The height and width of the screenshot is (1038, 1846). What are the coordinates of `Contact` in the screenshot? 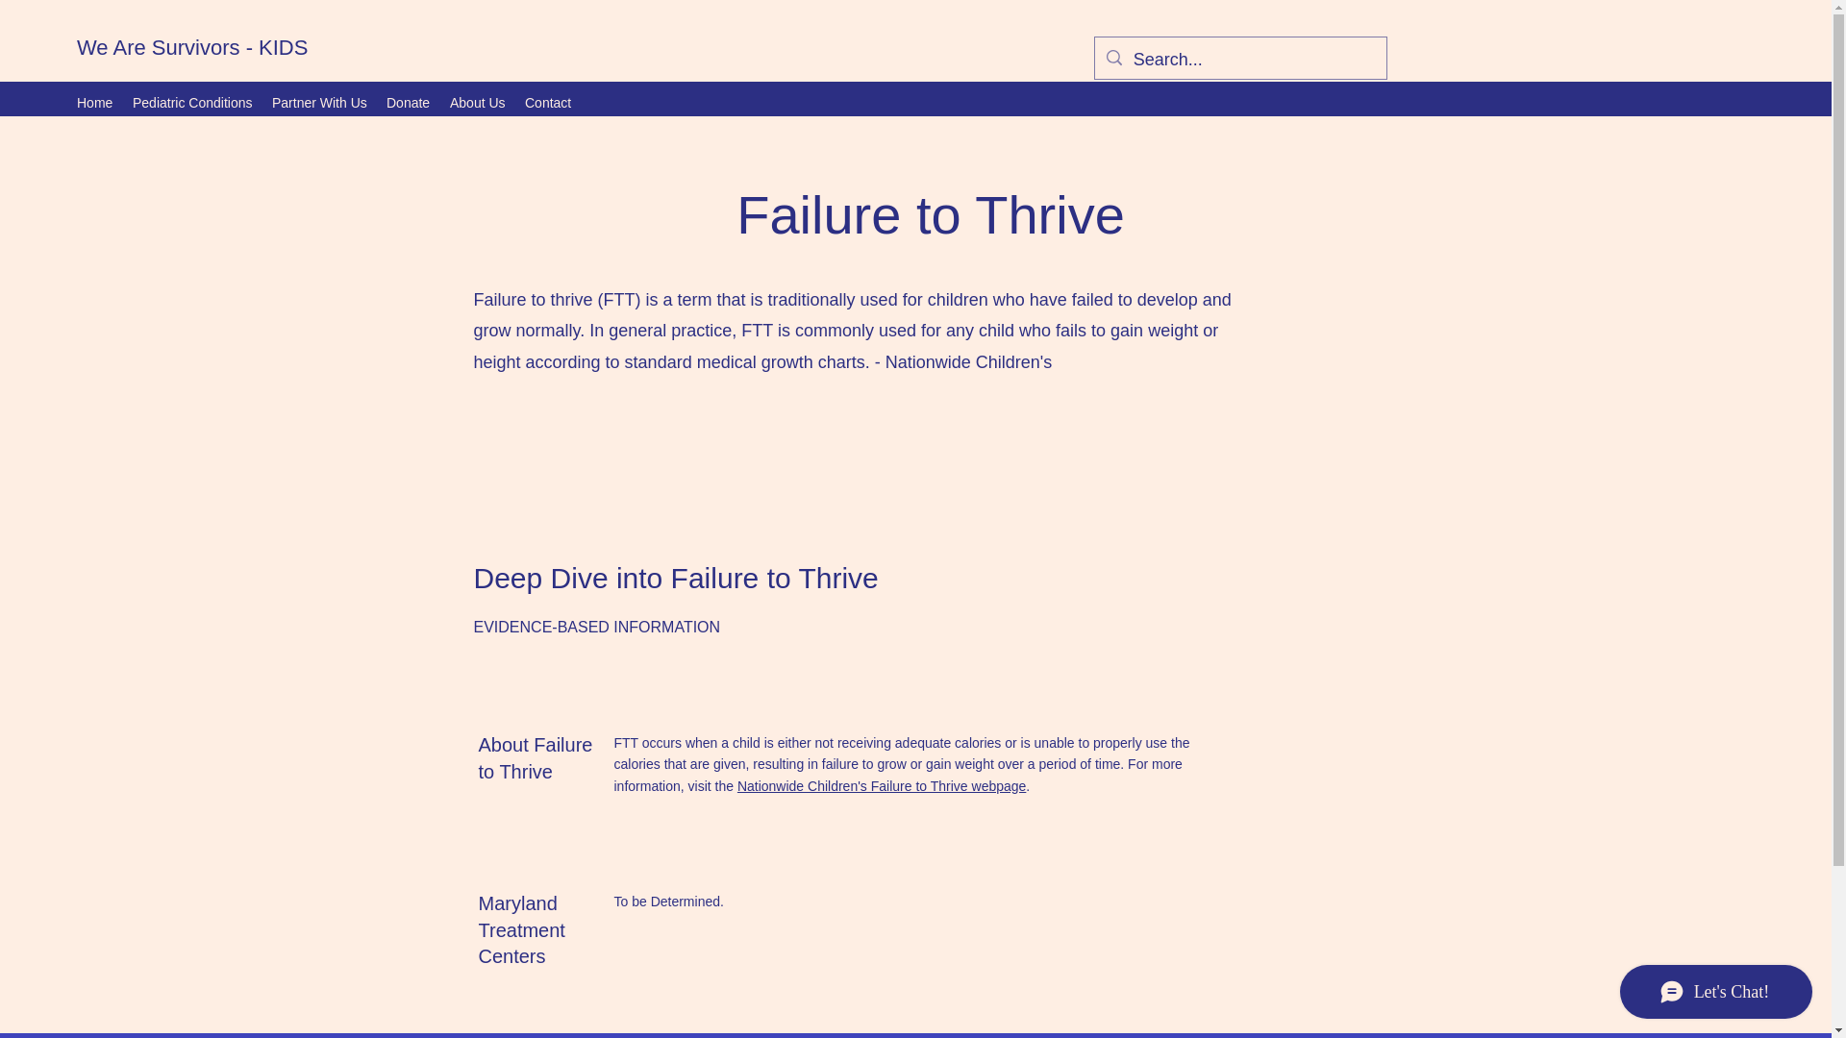 It's located at (548, 102).